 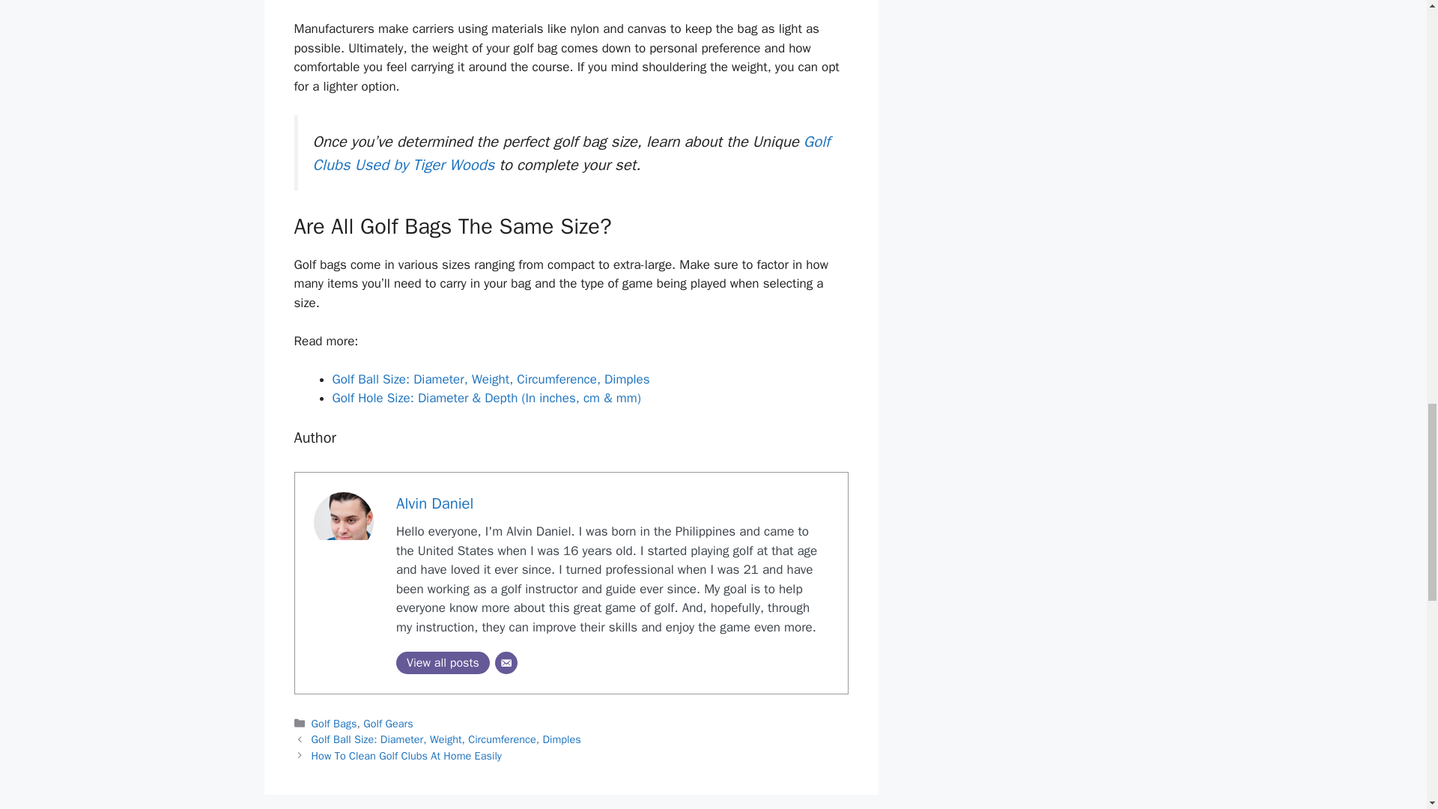 What do you see at coordinates (388, 724) in the screenshot?
I see `Golf Gears` at bounding box center [388, 724].